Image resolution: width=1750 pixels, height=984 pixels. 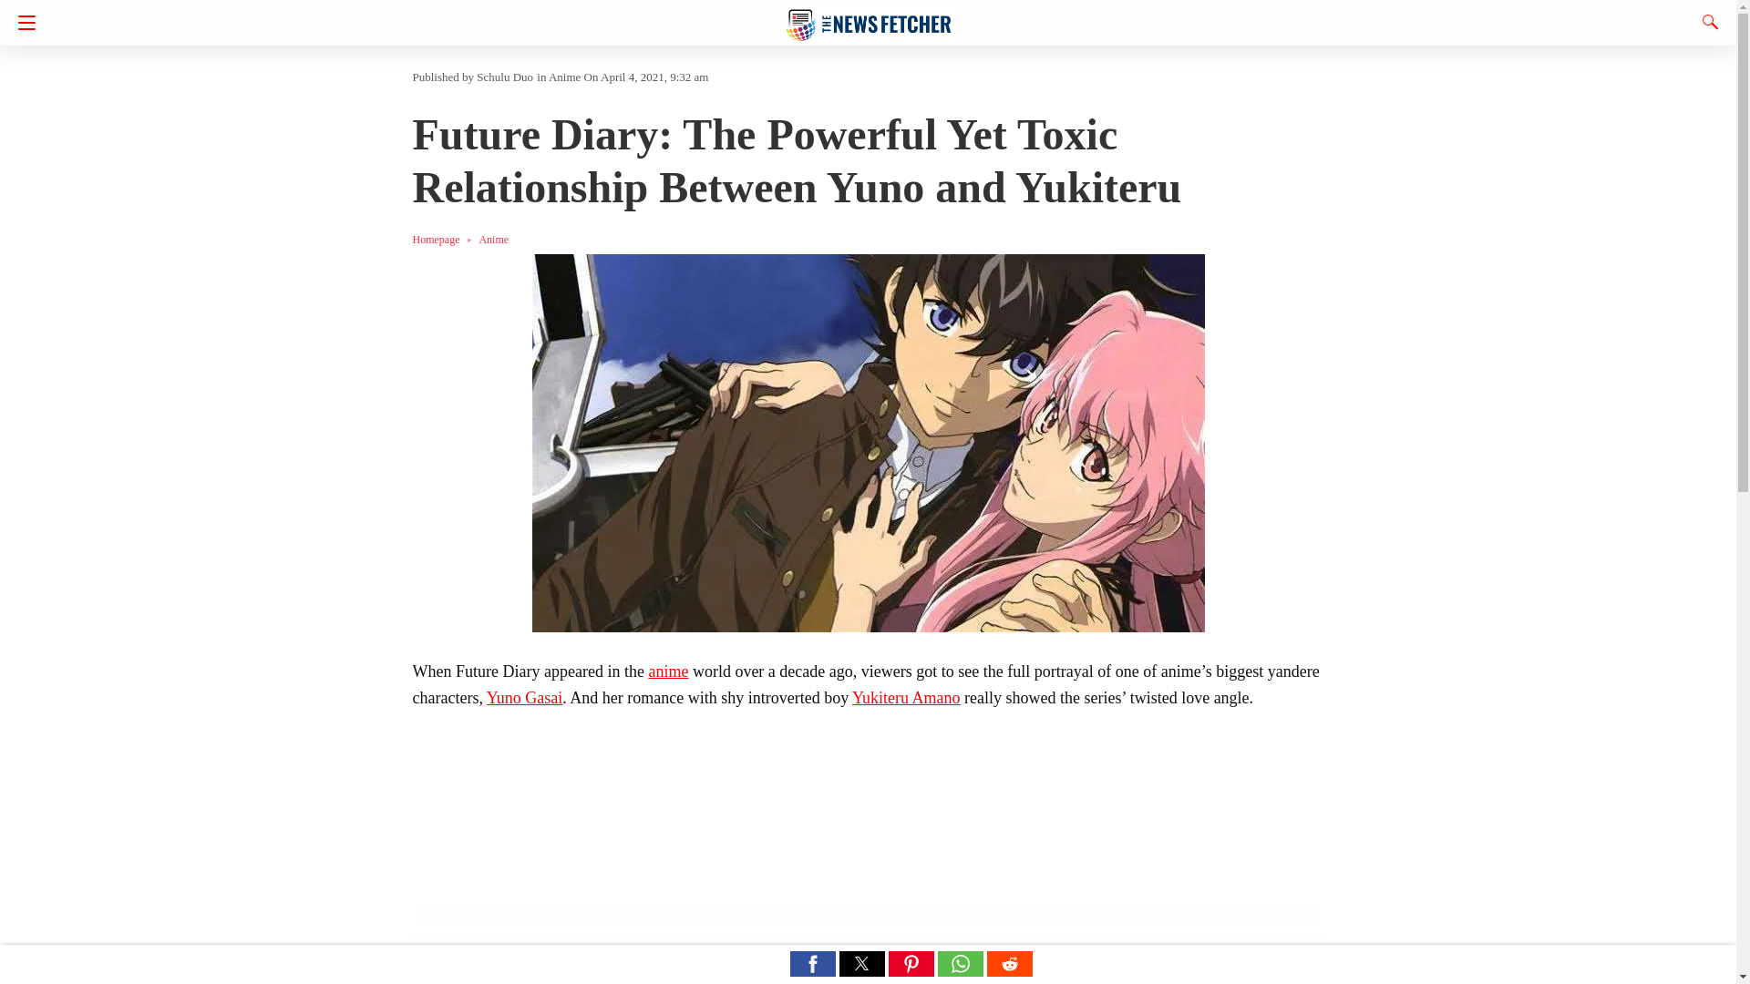 I want to click on Yuno Gasai, so click(x=525, y=698).